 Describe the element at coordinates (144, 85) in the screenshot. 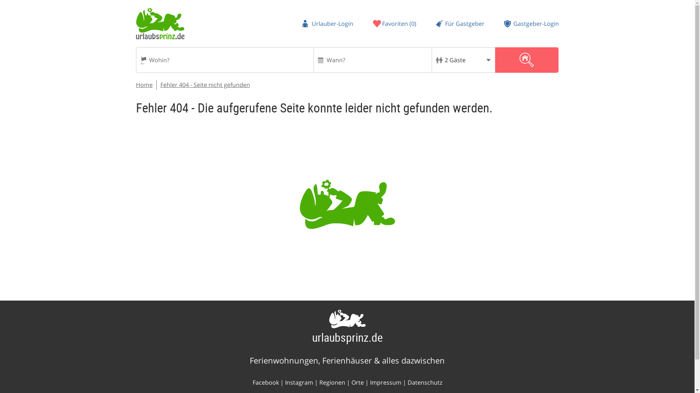

I see `Home` at that location.